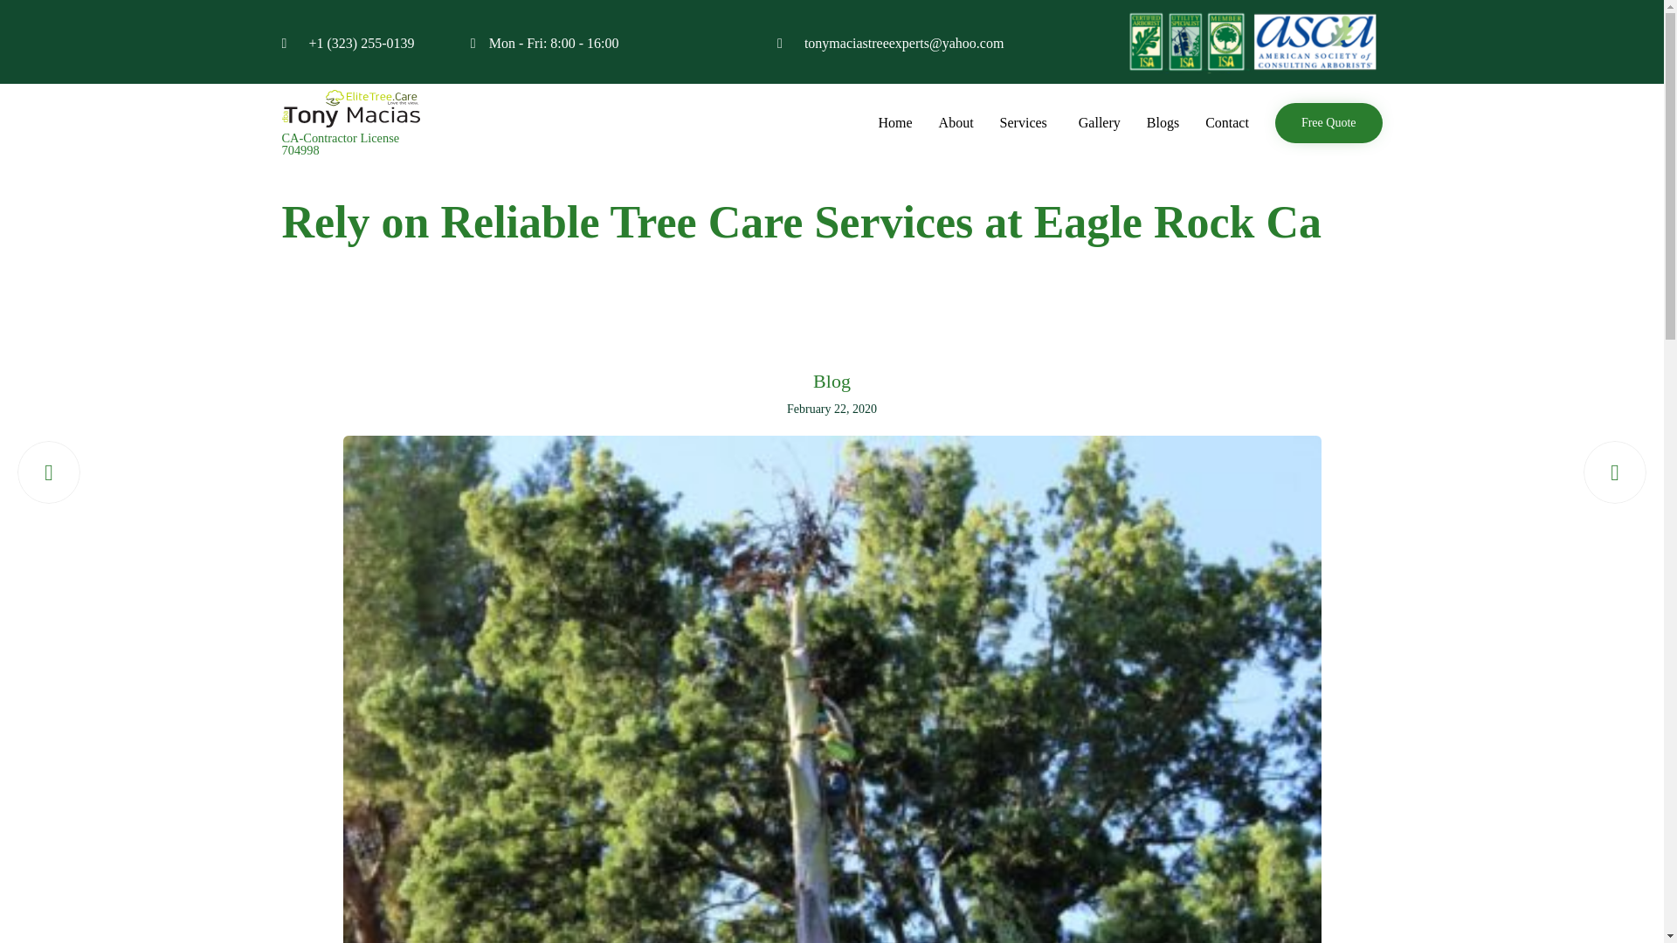  I want to click on Free Quote, so click(1328, 122).